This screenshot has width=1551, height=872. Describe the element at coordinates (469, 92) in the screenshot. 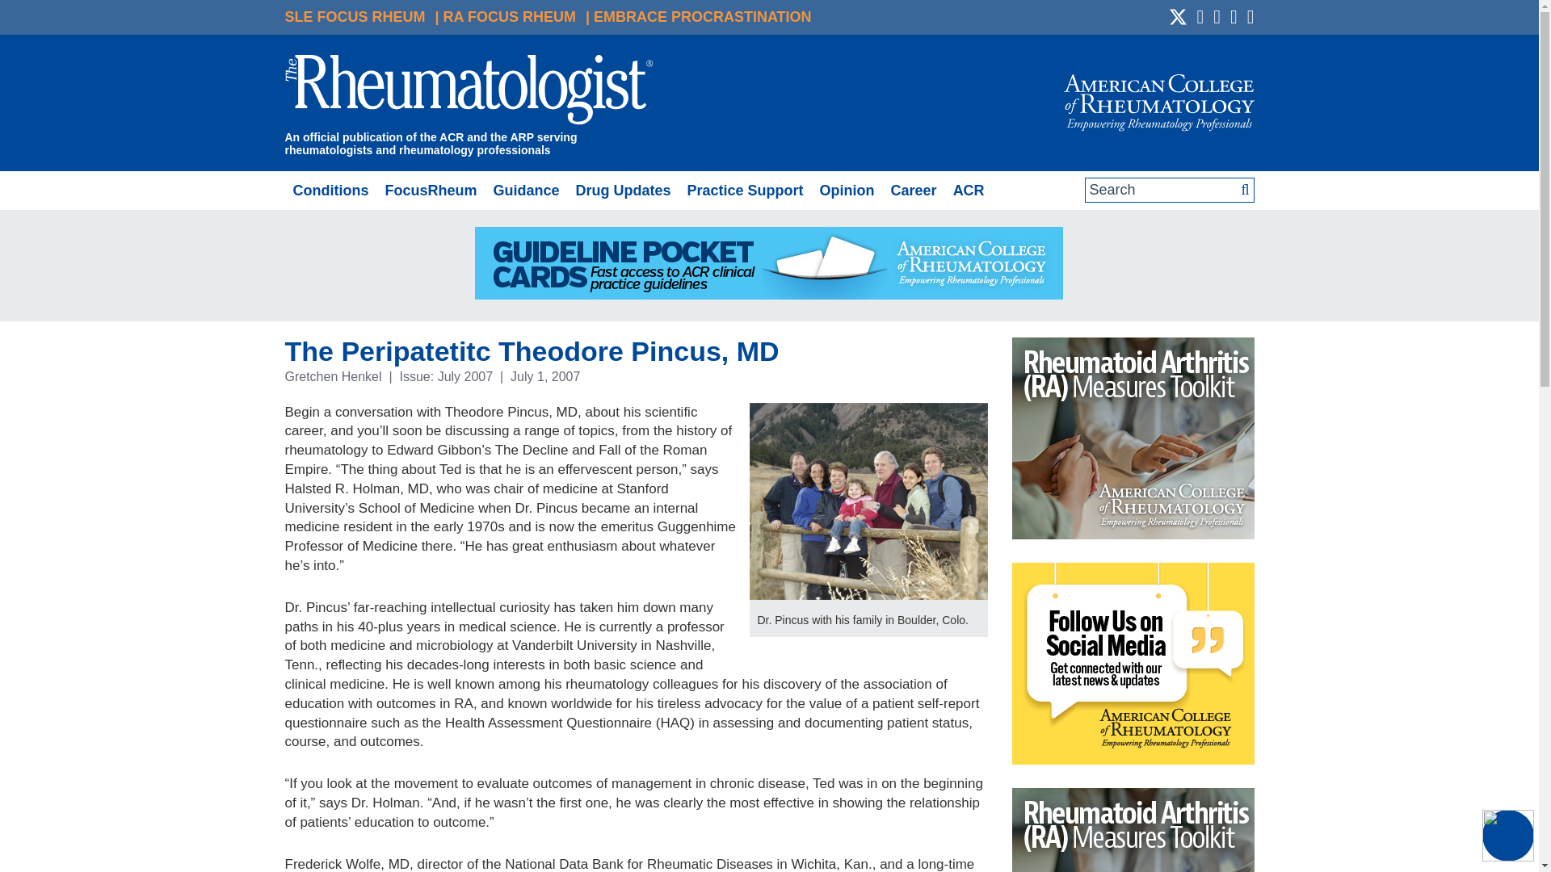

I see `The Rheumatologist` at that location.